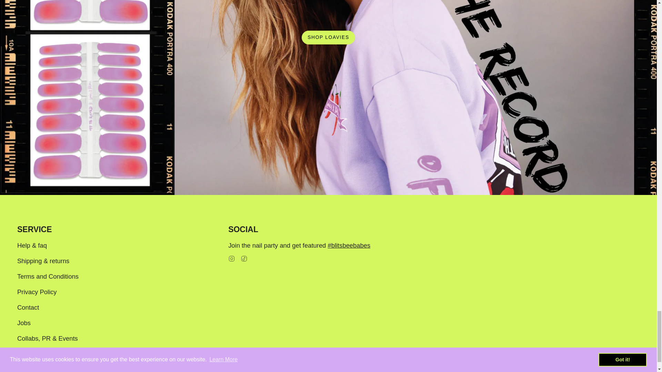 This screenshot has width=662, height=372. What do you see at coordinates (585, 371) in the screenshot?
I see `PayPal` at bounding box center [585, 371].